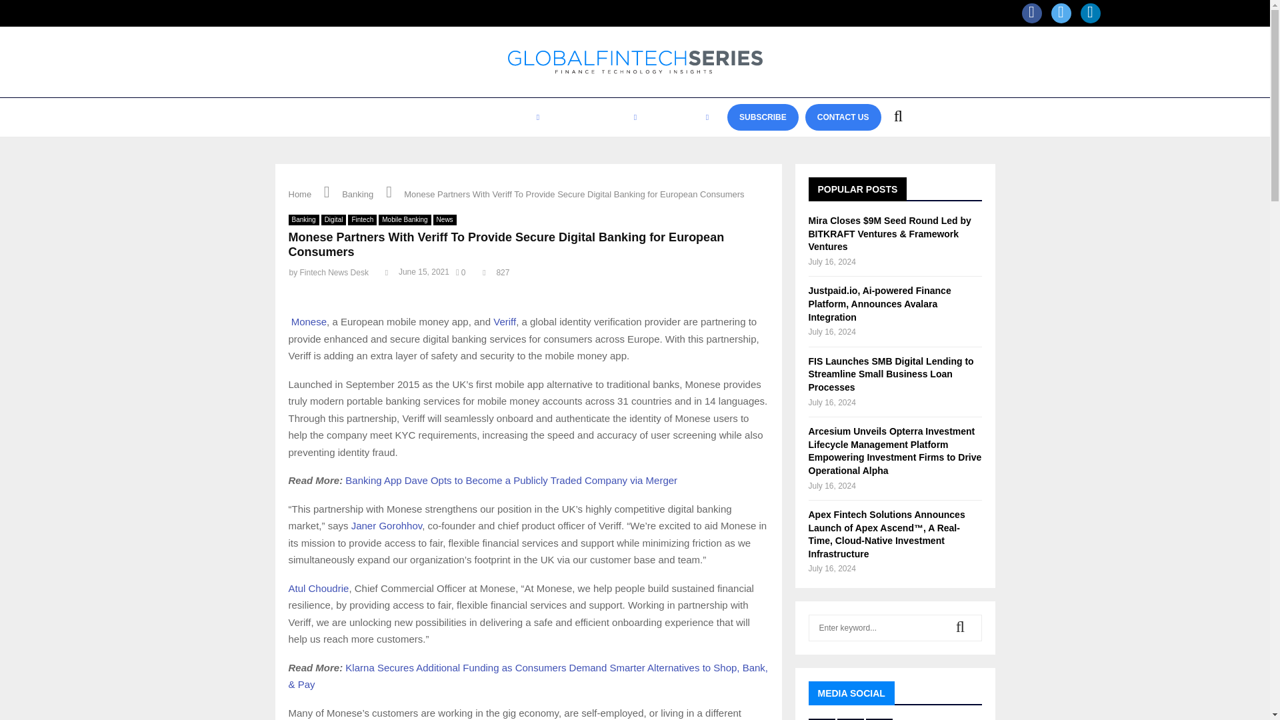 The height and width of the screenshot is (720, 1280). I want to click on Home, so click(299, 195).